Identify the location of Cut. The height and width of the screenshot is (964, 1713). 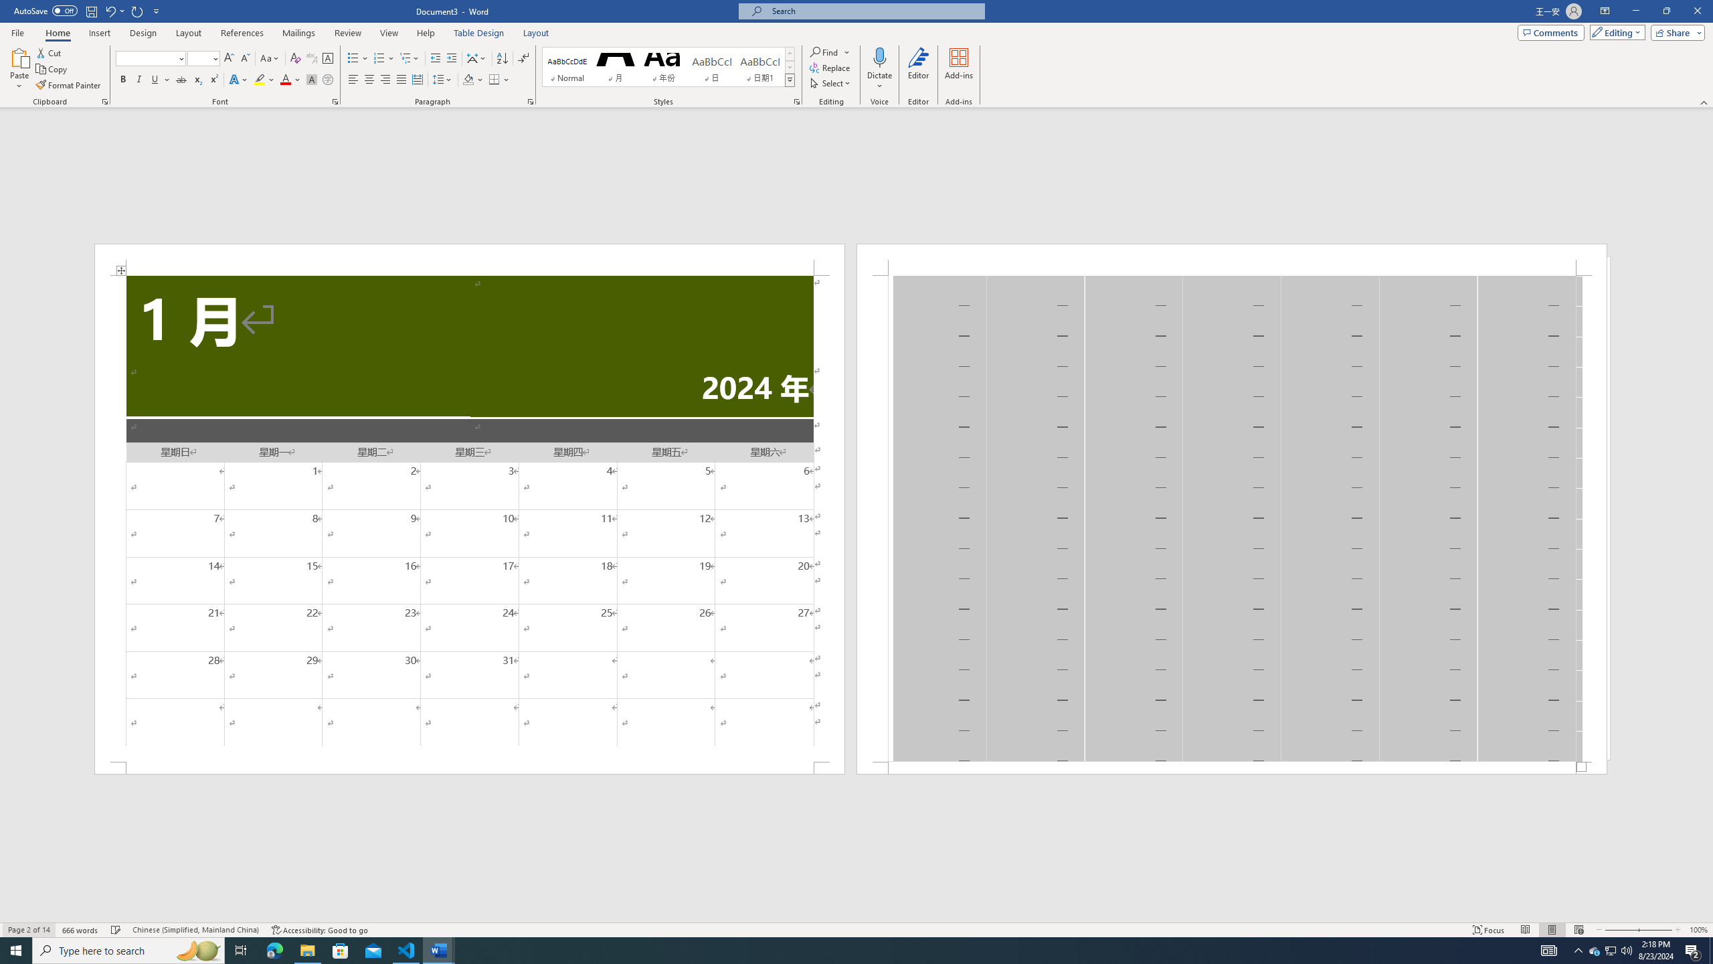
(50, 52).